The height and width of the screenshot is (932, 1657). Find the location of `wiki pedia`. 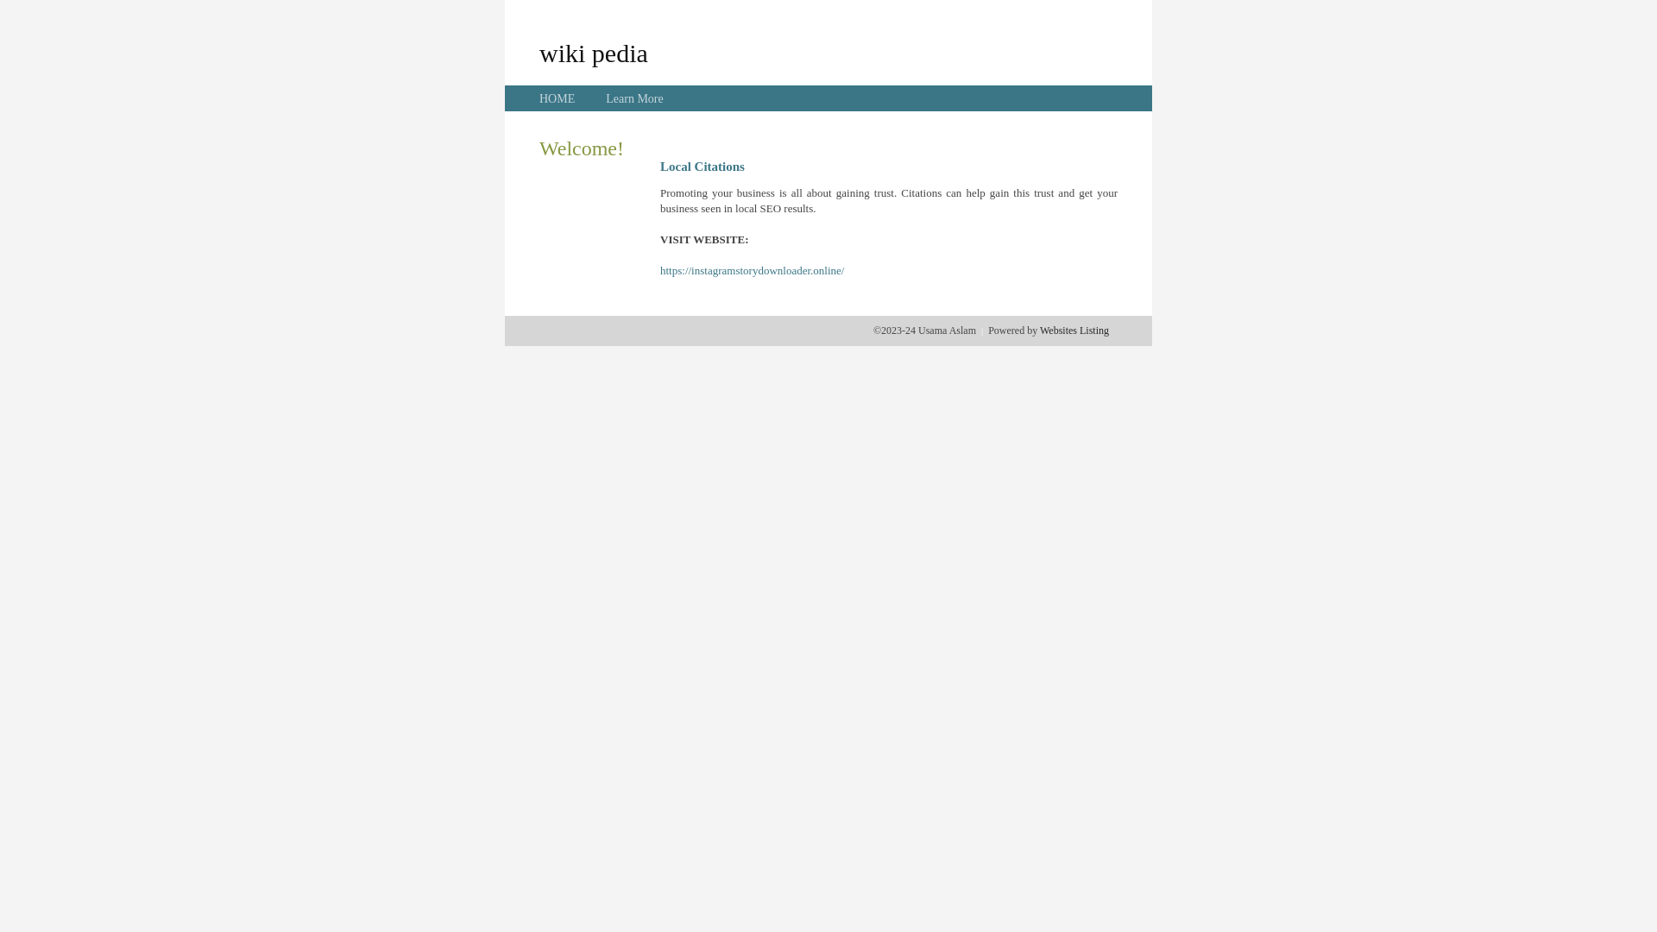

wiki pedia is located at coordinates (594, 53).